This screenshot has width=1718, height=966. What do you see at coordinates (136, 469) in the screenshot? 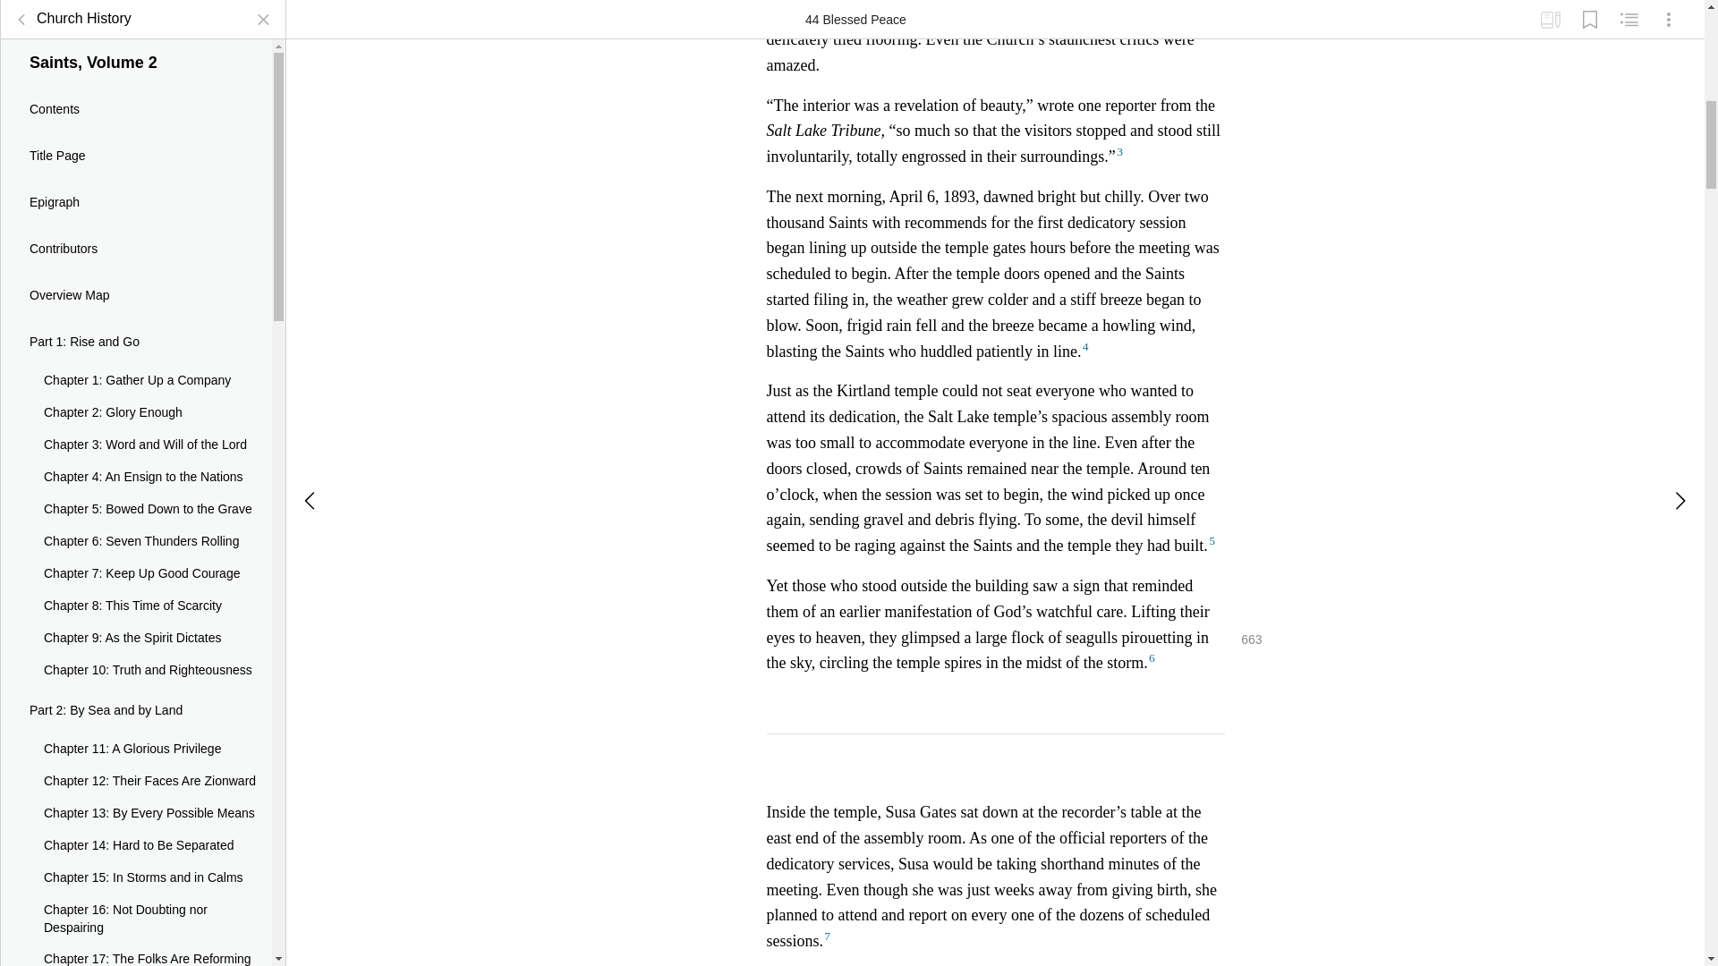
I see `Chapter 28: Until the Coming of the Son of Man` at bounding box center [136, 469].